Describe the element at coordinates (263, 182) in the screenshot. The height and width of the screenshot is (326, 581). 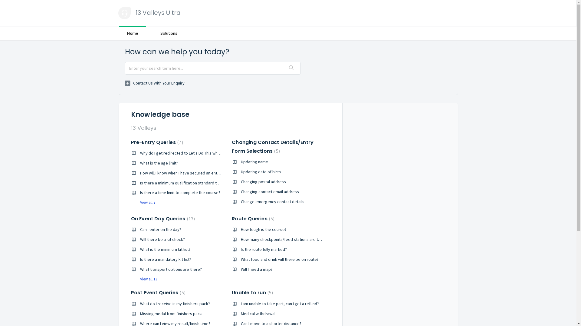
I see `Changing postal address` at that location.